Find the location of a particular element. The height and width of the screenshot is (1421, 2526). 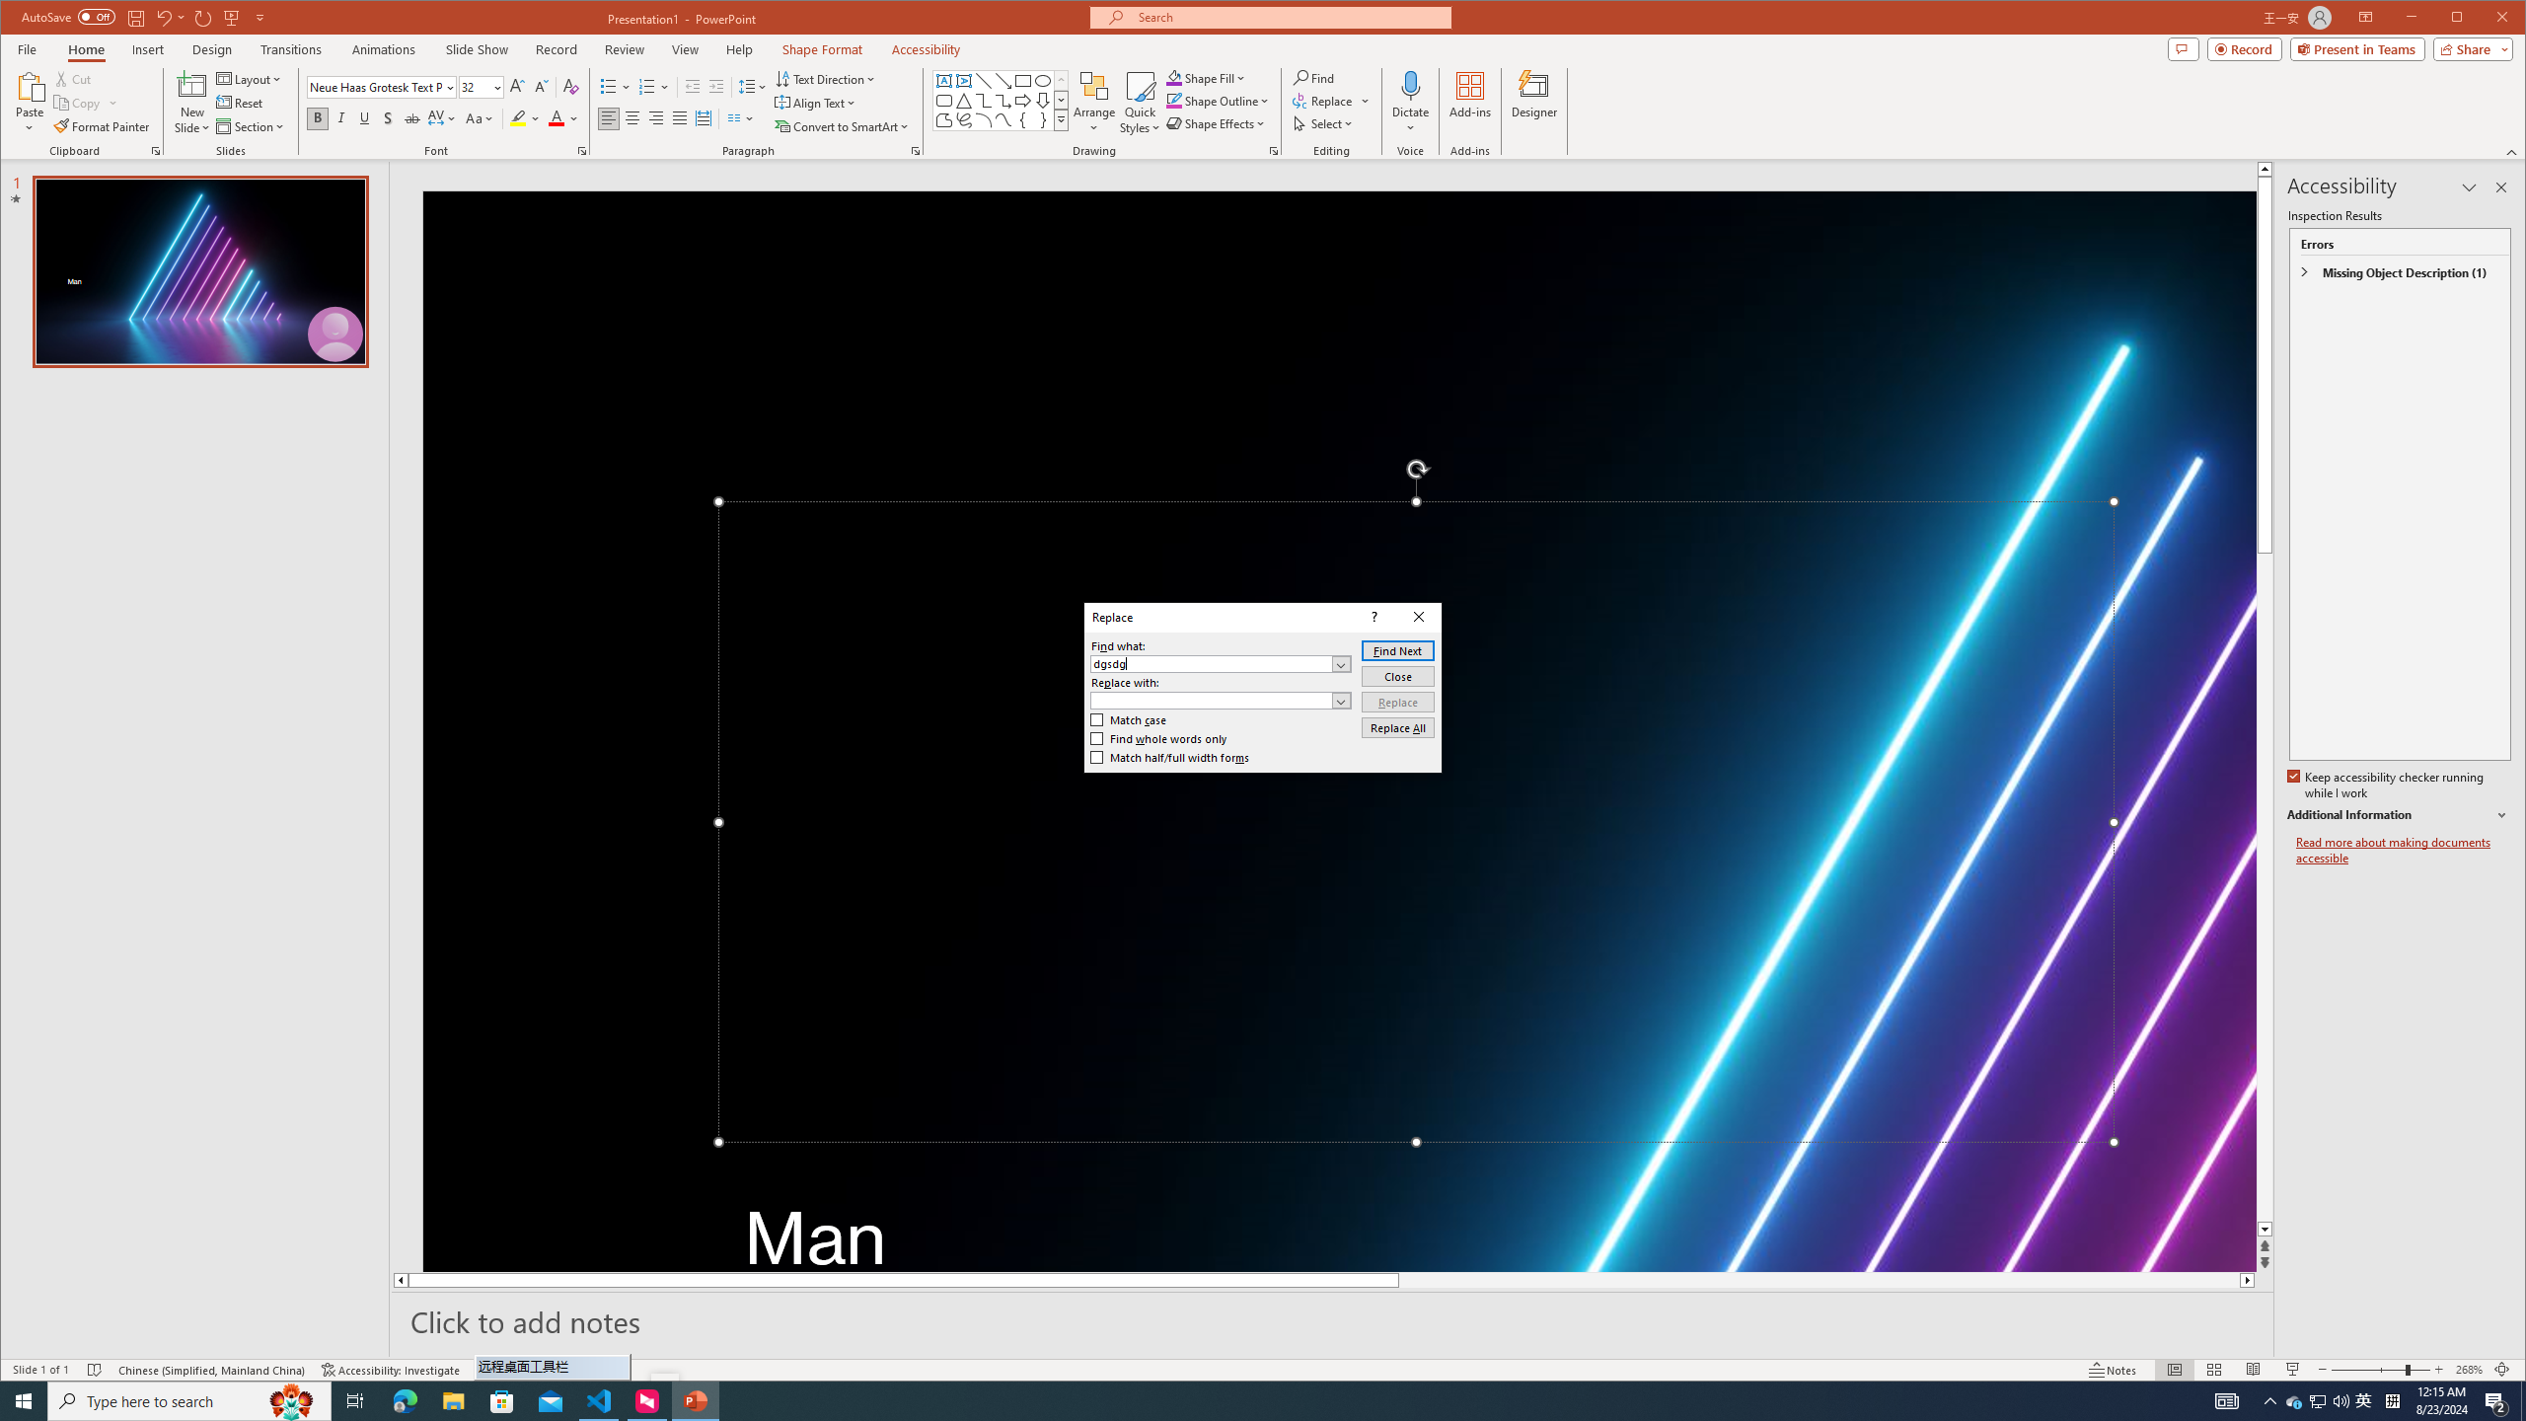

Read more about making documents accessible is located at coordinates (2404, 851).